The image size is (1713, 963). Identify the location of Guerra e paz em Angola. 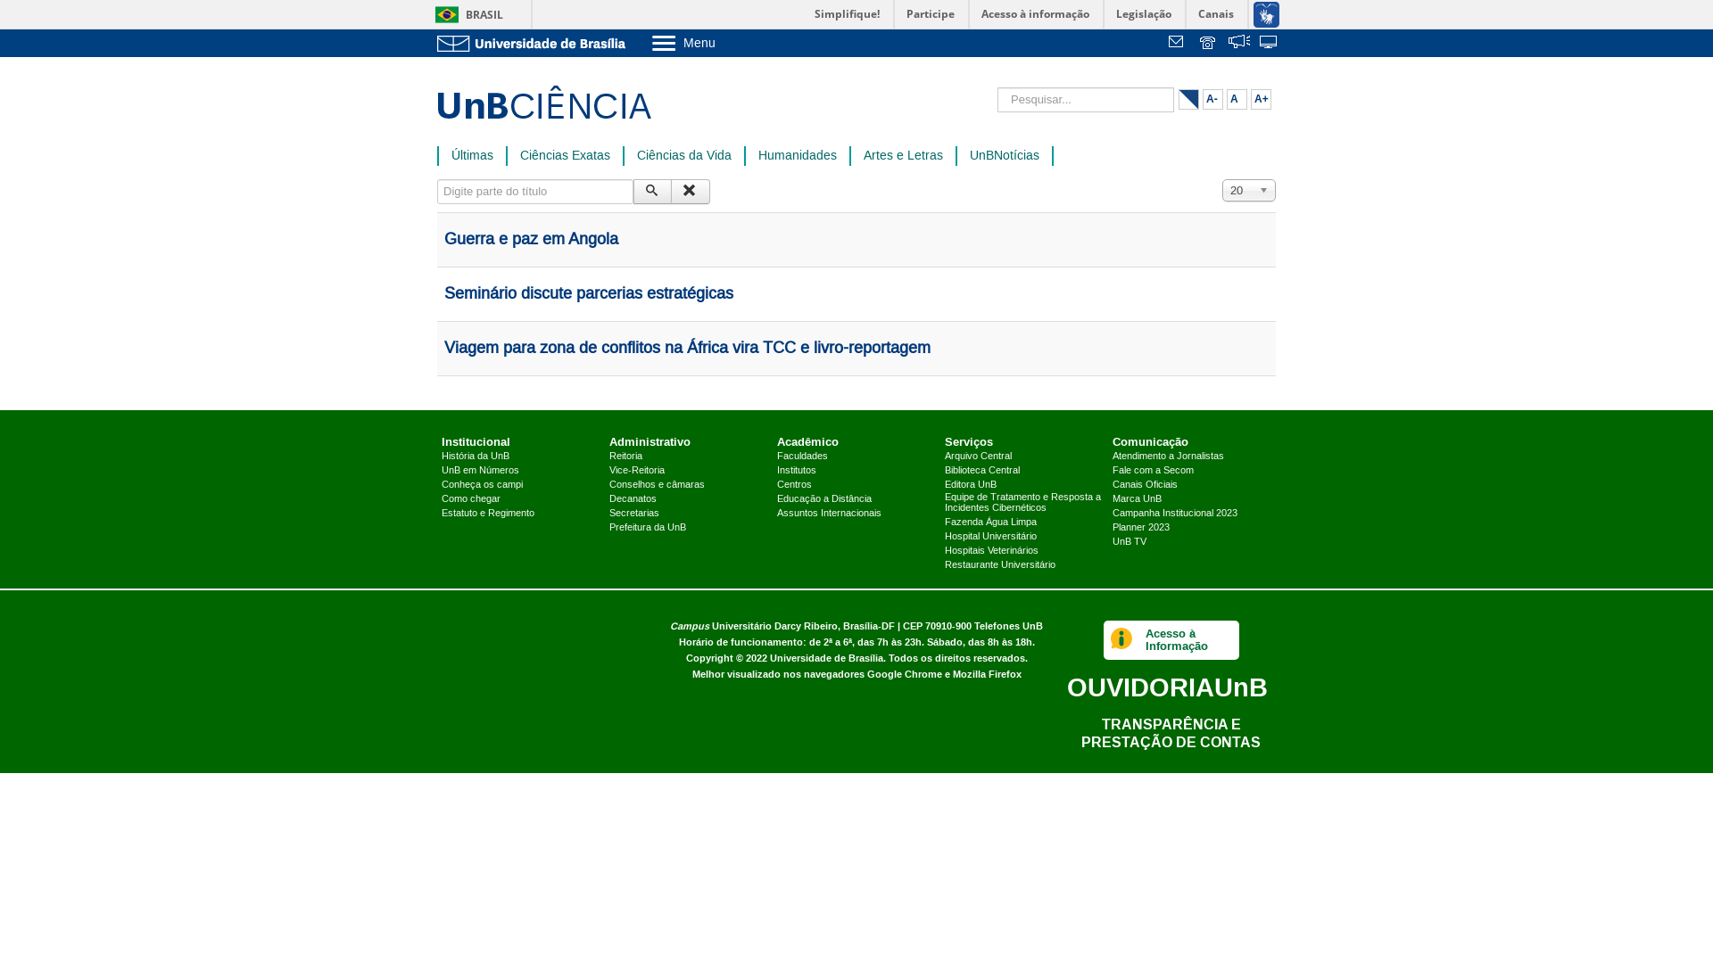
(532, 240).